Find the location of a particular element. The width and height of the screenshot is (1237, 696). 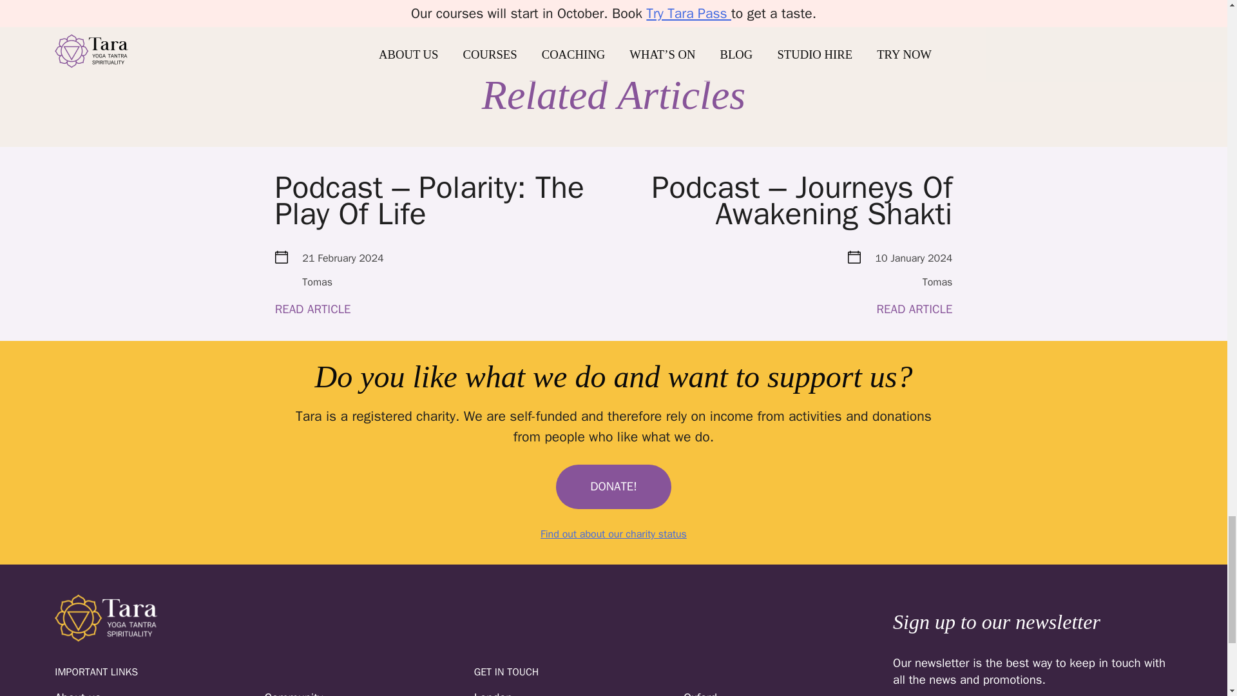

Post Comment is located at coordinates (613, 6).